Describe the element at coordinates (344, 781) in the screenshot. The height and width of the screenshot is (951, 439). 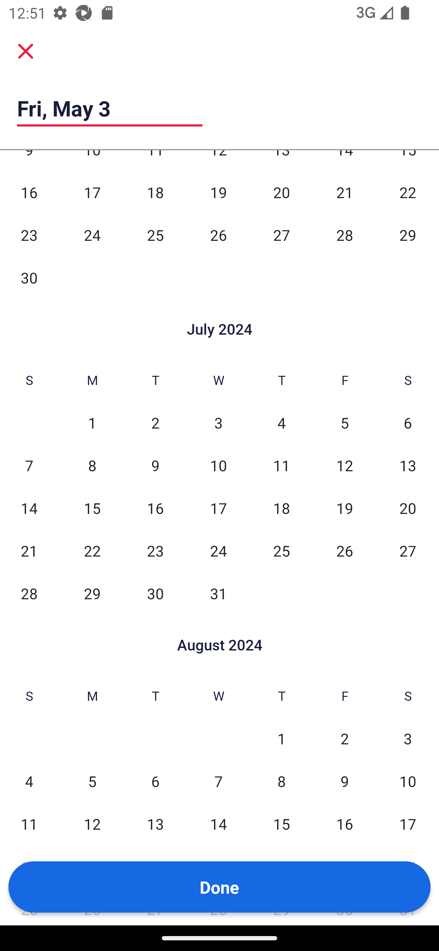
I see `9 Fri, Aug 9, Not Selected` at that location.